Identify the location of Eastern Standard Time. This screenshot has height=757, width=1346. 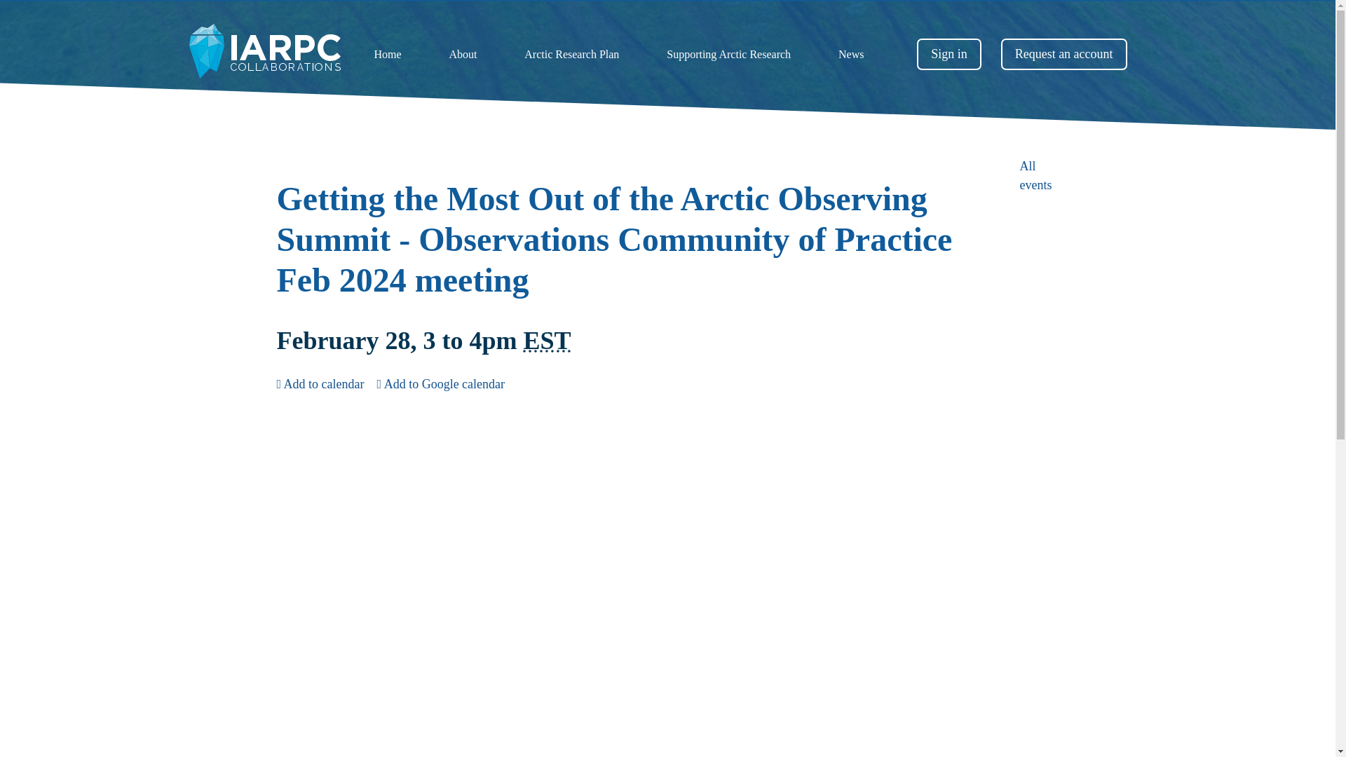
(547, 341).